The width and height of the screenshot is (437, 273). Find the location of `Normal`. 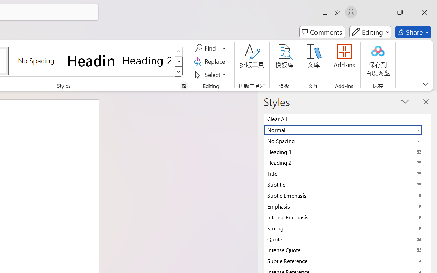

Normal is located at coordinates (347, 130).